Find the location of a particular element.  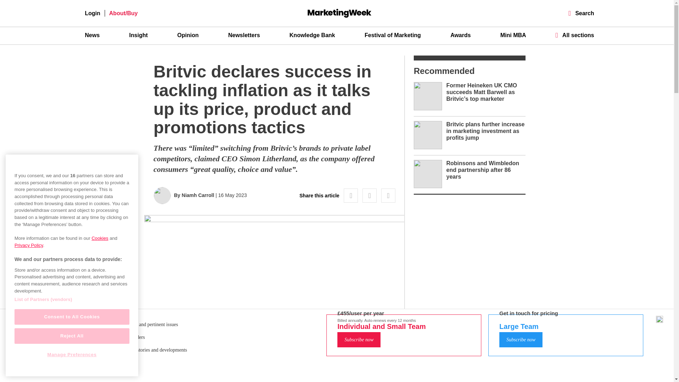

Posts by Niamh Carroll is located at coordinates (198, 195).